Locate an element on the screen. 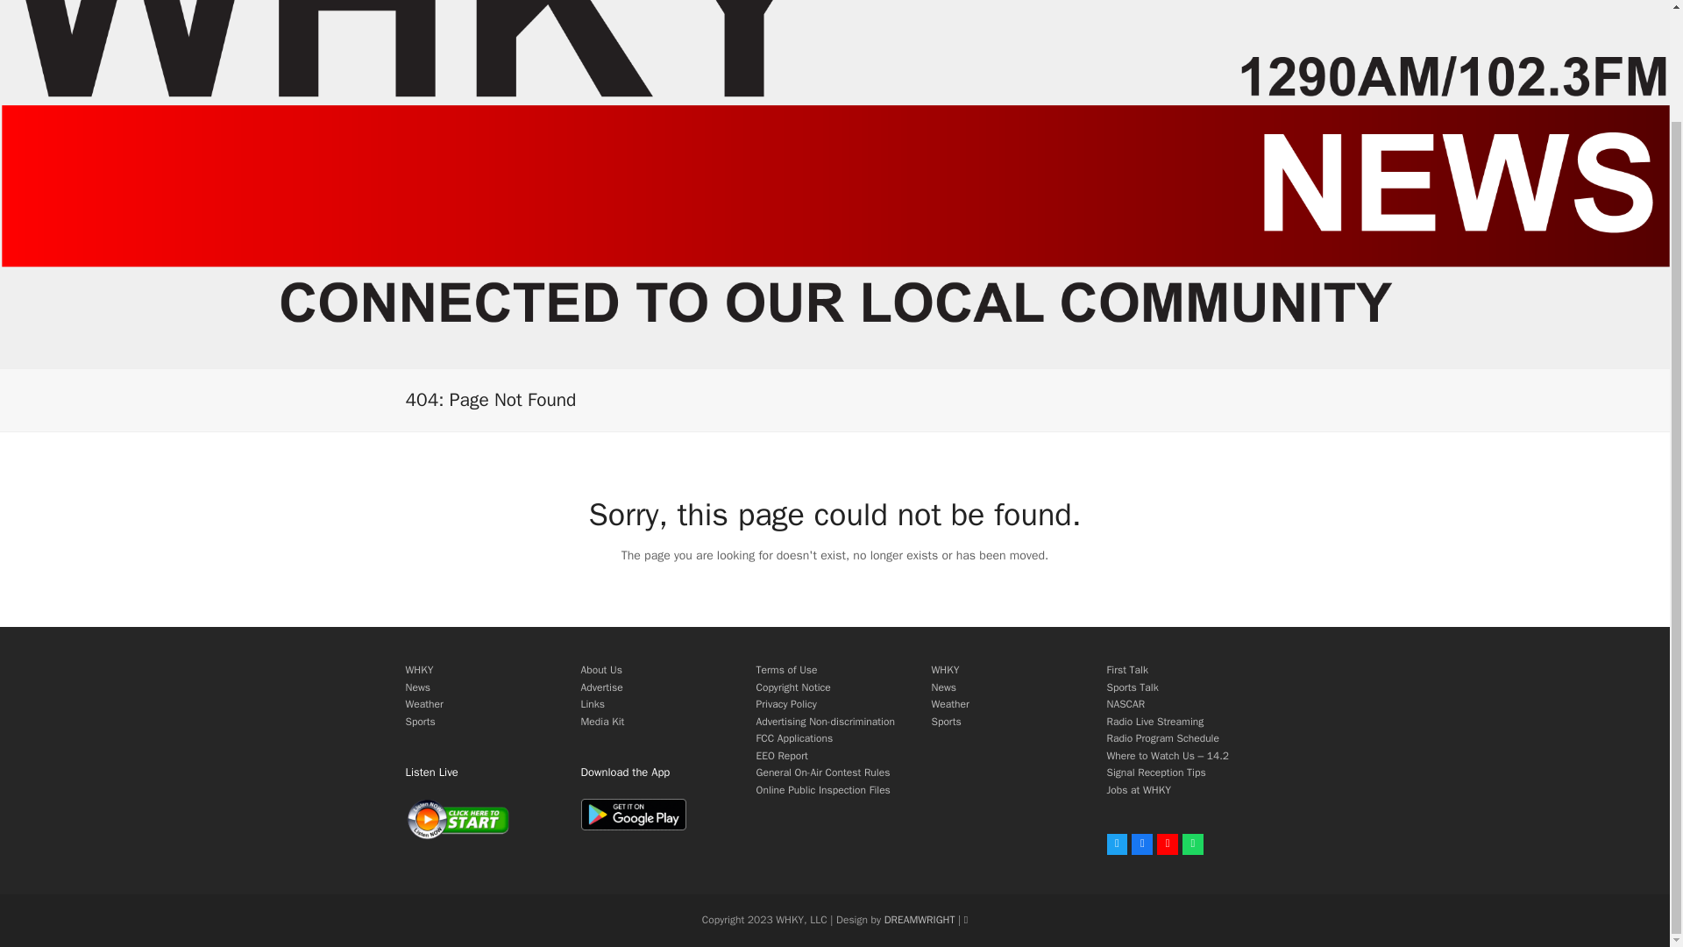 The width and height of the screenshot is (1683, 947). DREAMWRIGHT web design is located at coordinates (920, 920).